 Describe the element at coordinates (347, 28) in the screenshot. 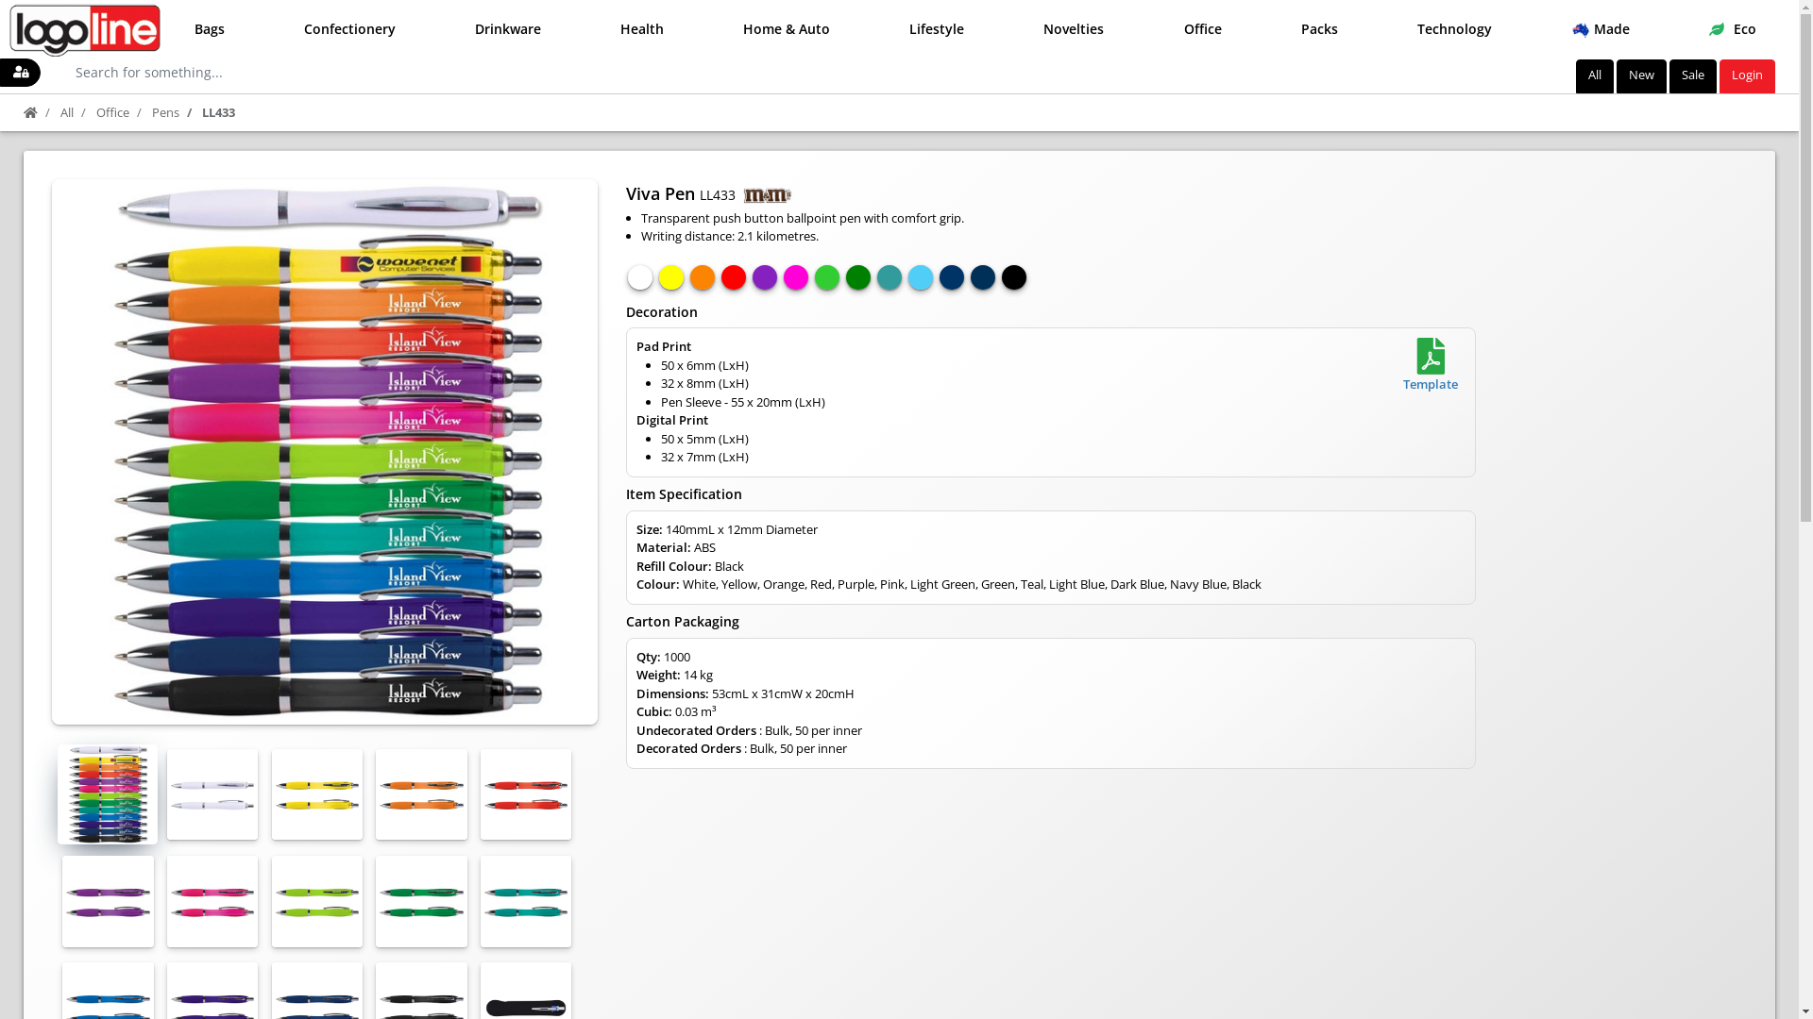

I see `Confectionery` at that location.